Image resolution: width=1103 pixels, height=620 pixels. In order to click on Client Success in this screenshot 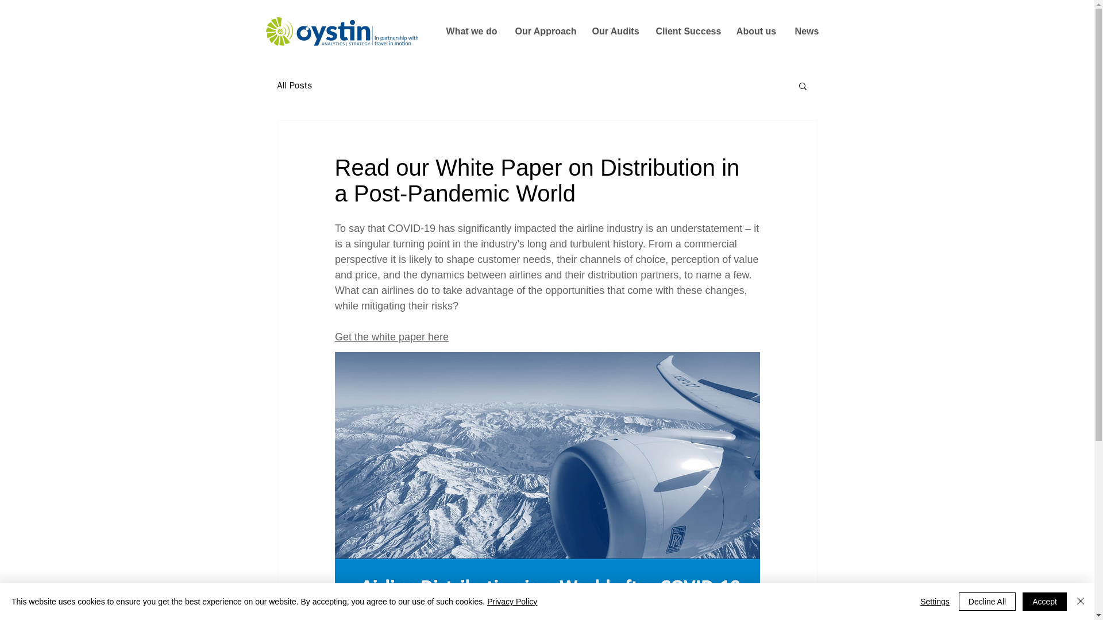, I will do `click(687, 31)`.